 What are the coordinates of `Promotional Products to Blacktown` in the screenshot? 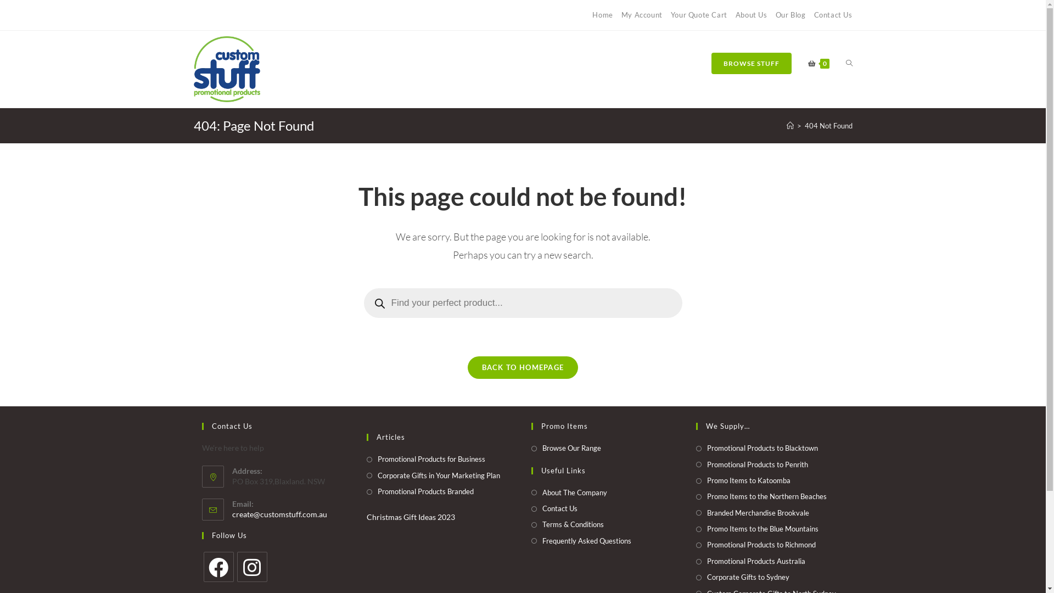 It's located at (757, 448).